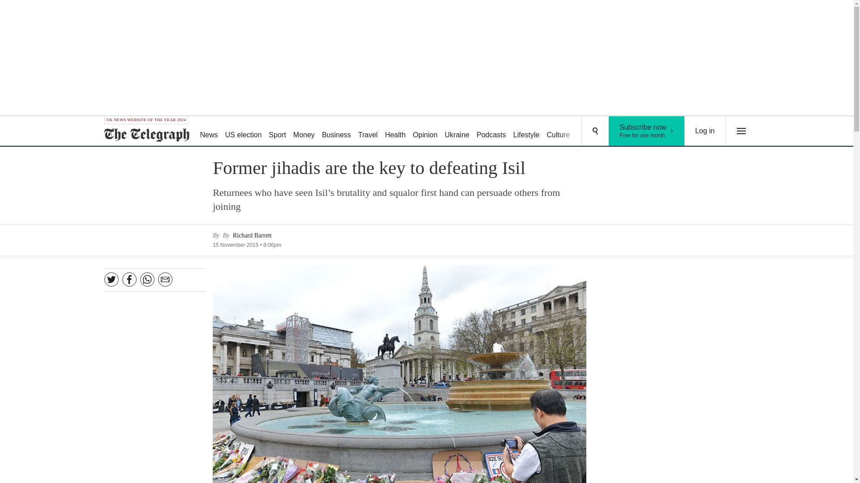  What do you see at coordinates (304, 131) in the screenshot?
I see `Money` at bounding box center [304, 131].